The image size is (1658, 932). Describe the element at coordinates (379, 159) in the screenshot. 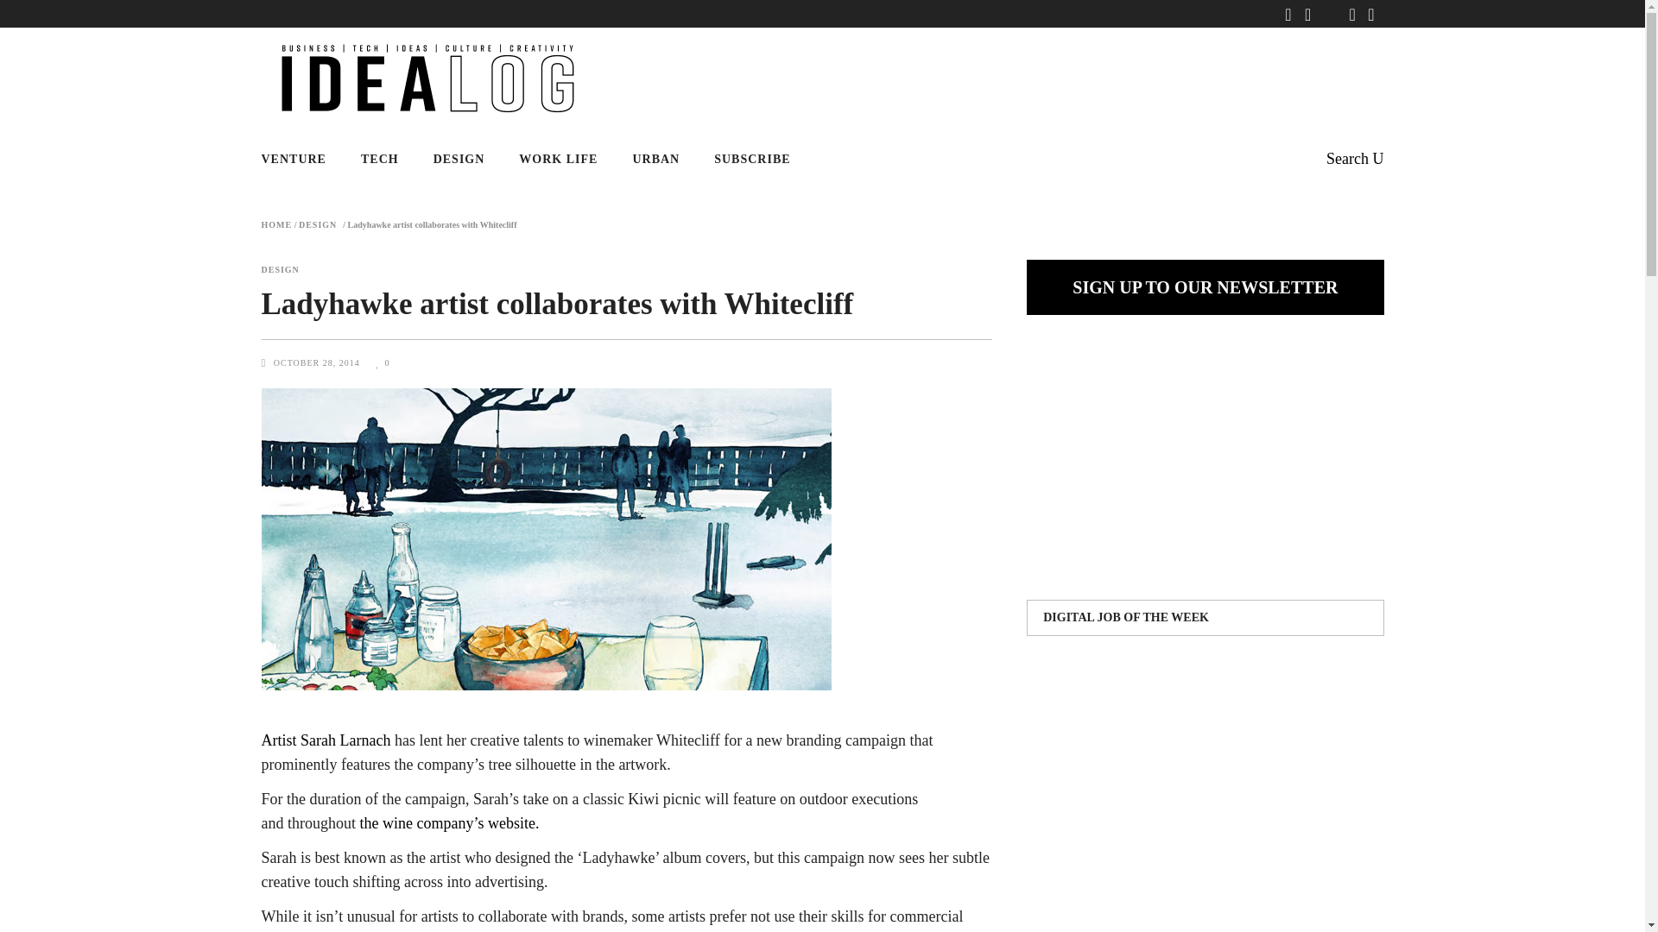

I see `TECH` at that location.